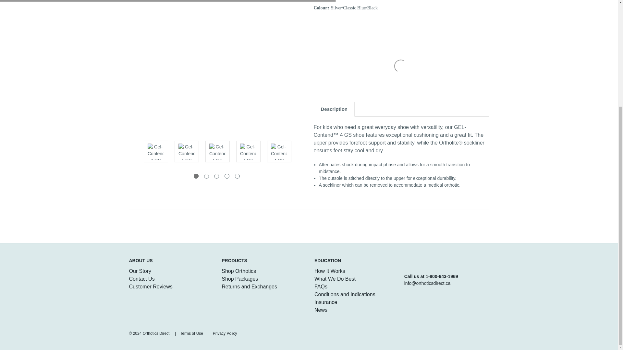  I want to click on Gel-Contend 4 GS, so click(217, 69).